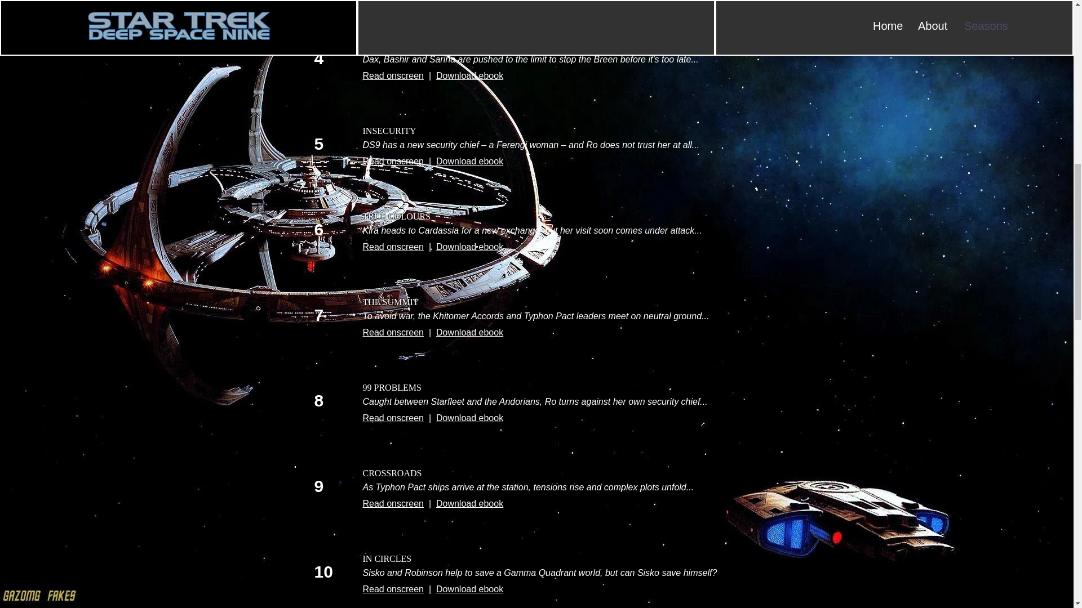  What do you see at coordinates (393, 247) in the screenshot?
I see `Read onscreen` at bounding box center [393, 247].